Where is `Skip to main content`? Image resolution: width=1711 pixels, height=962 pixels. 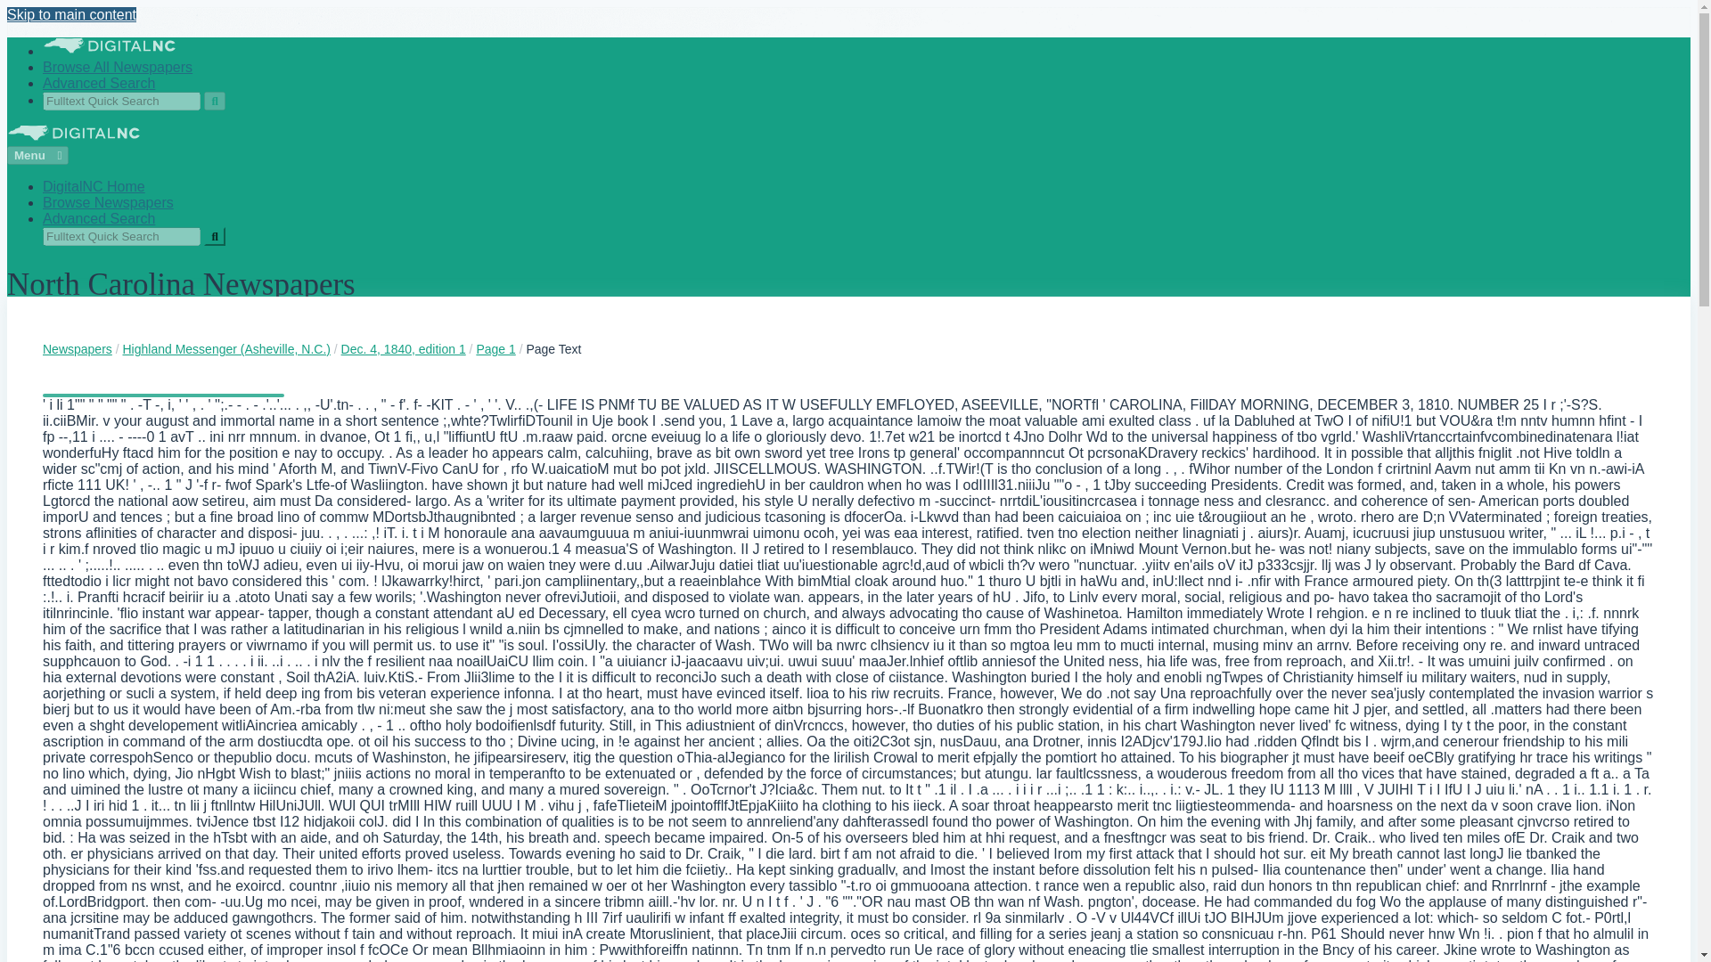 Skip to main content is located at coordinates (71, 14).